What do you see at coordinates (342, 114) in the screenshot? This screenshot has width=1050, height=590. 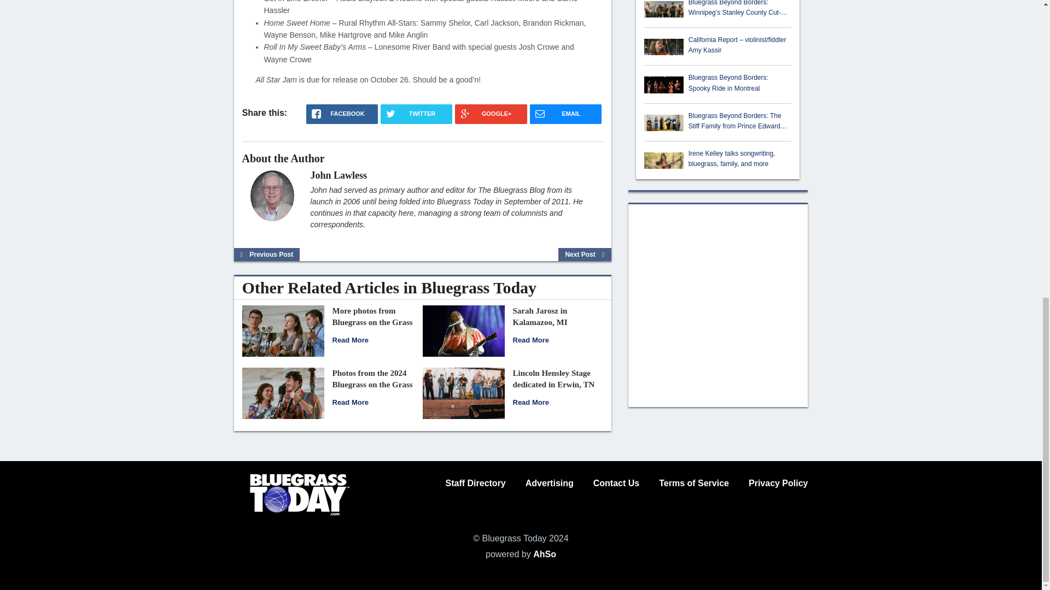 I see `FACEBOOK` at bounding box center [342, 114].